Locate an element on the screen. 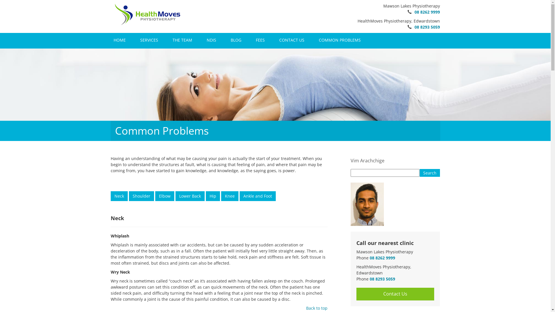 The width and height of the screenshot is (555, 312). Ankle and Foot is located at coordinates (257, 192).